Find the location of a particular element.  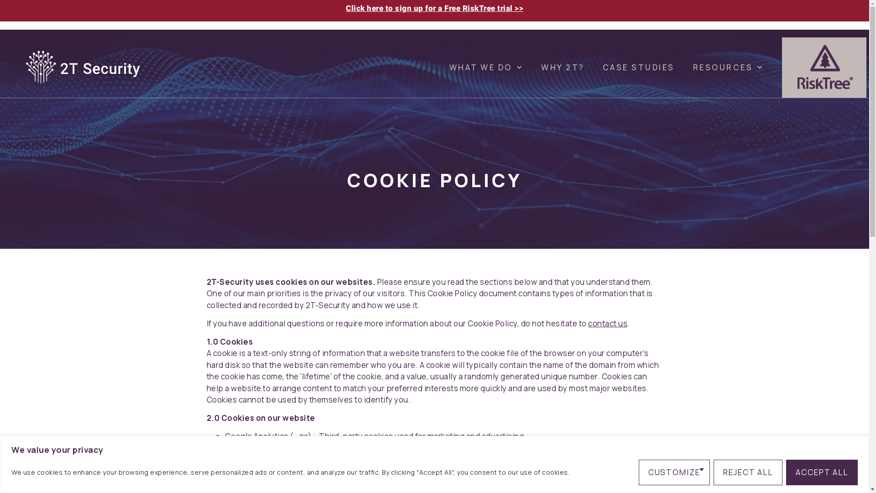

WHY 2T? is located at coordinates (563, 68).